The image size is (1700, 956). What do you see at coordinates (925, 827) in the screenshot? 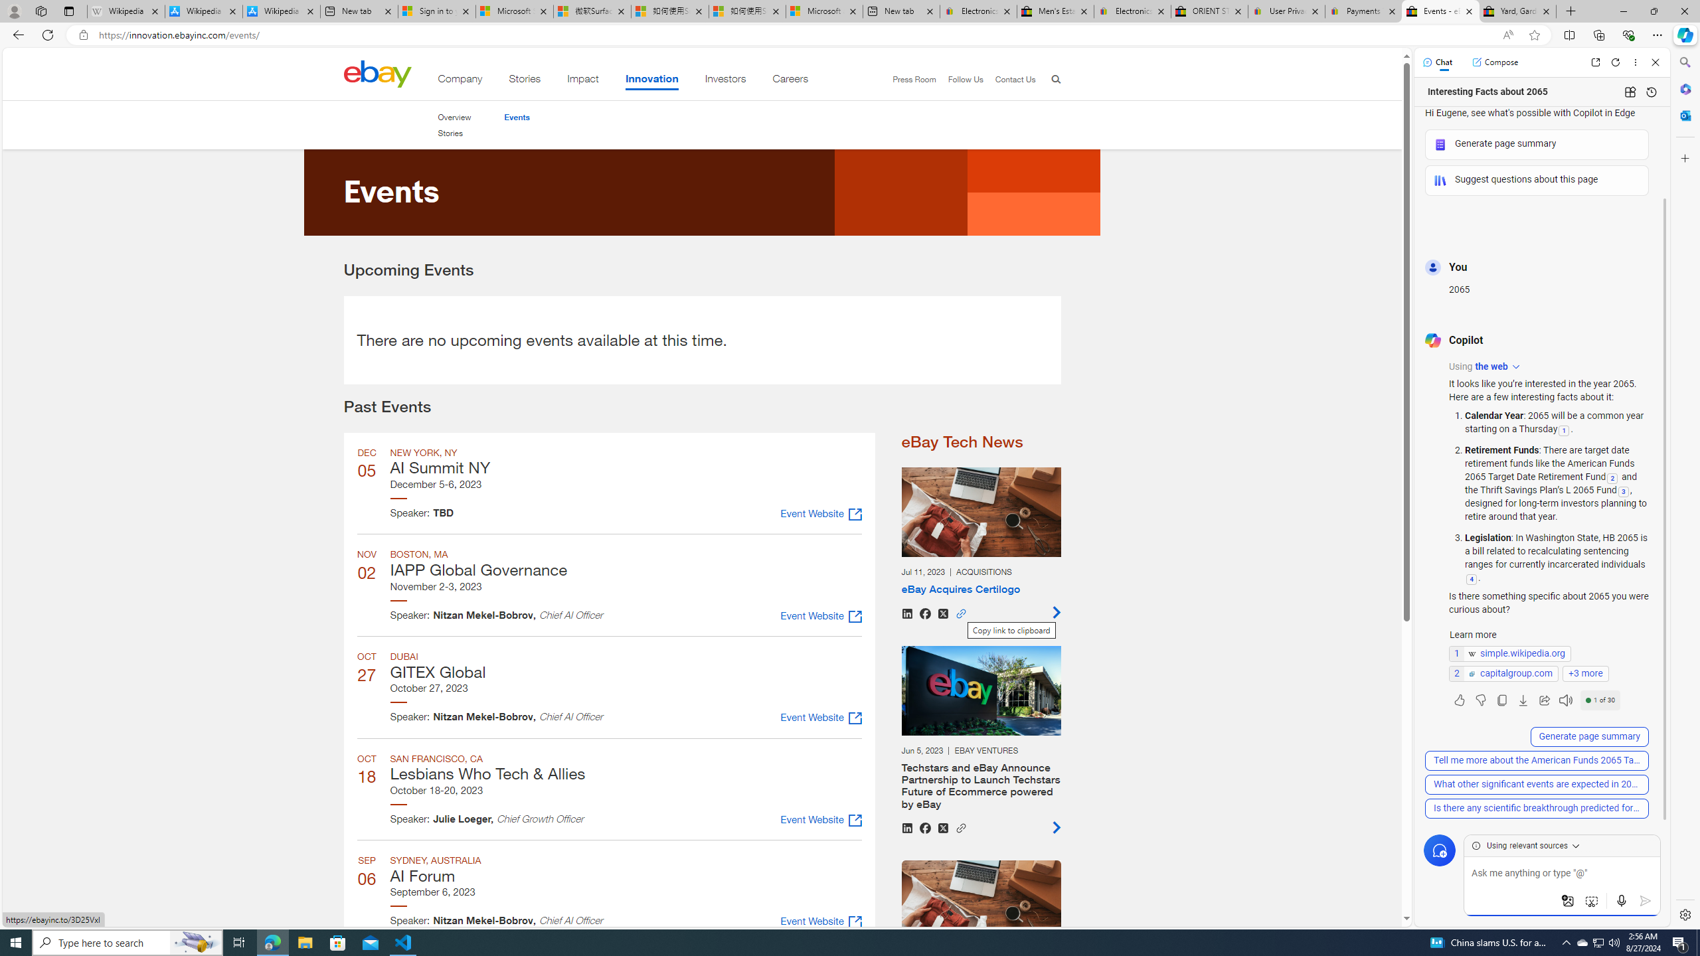
I see `Share on Facebook` at bounding box center [925, 827].